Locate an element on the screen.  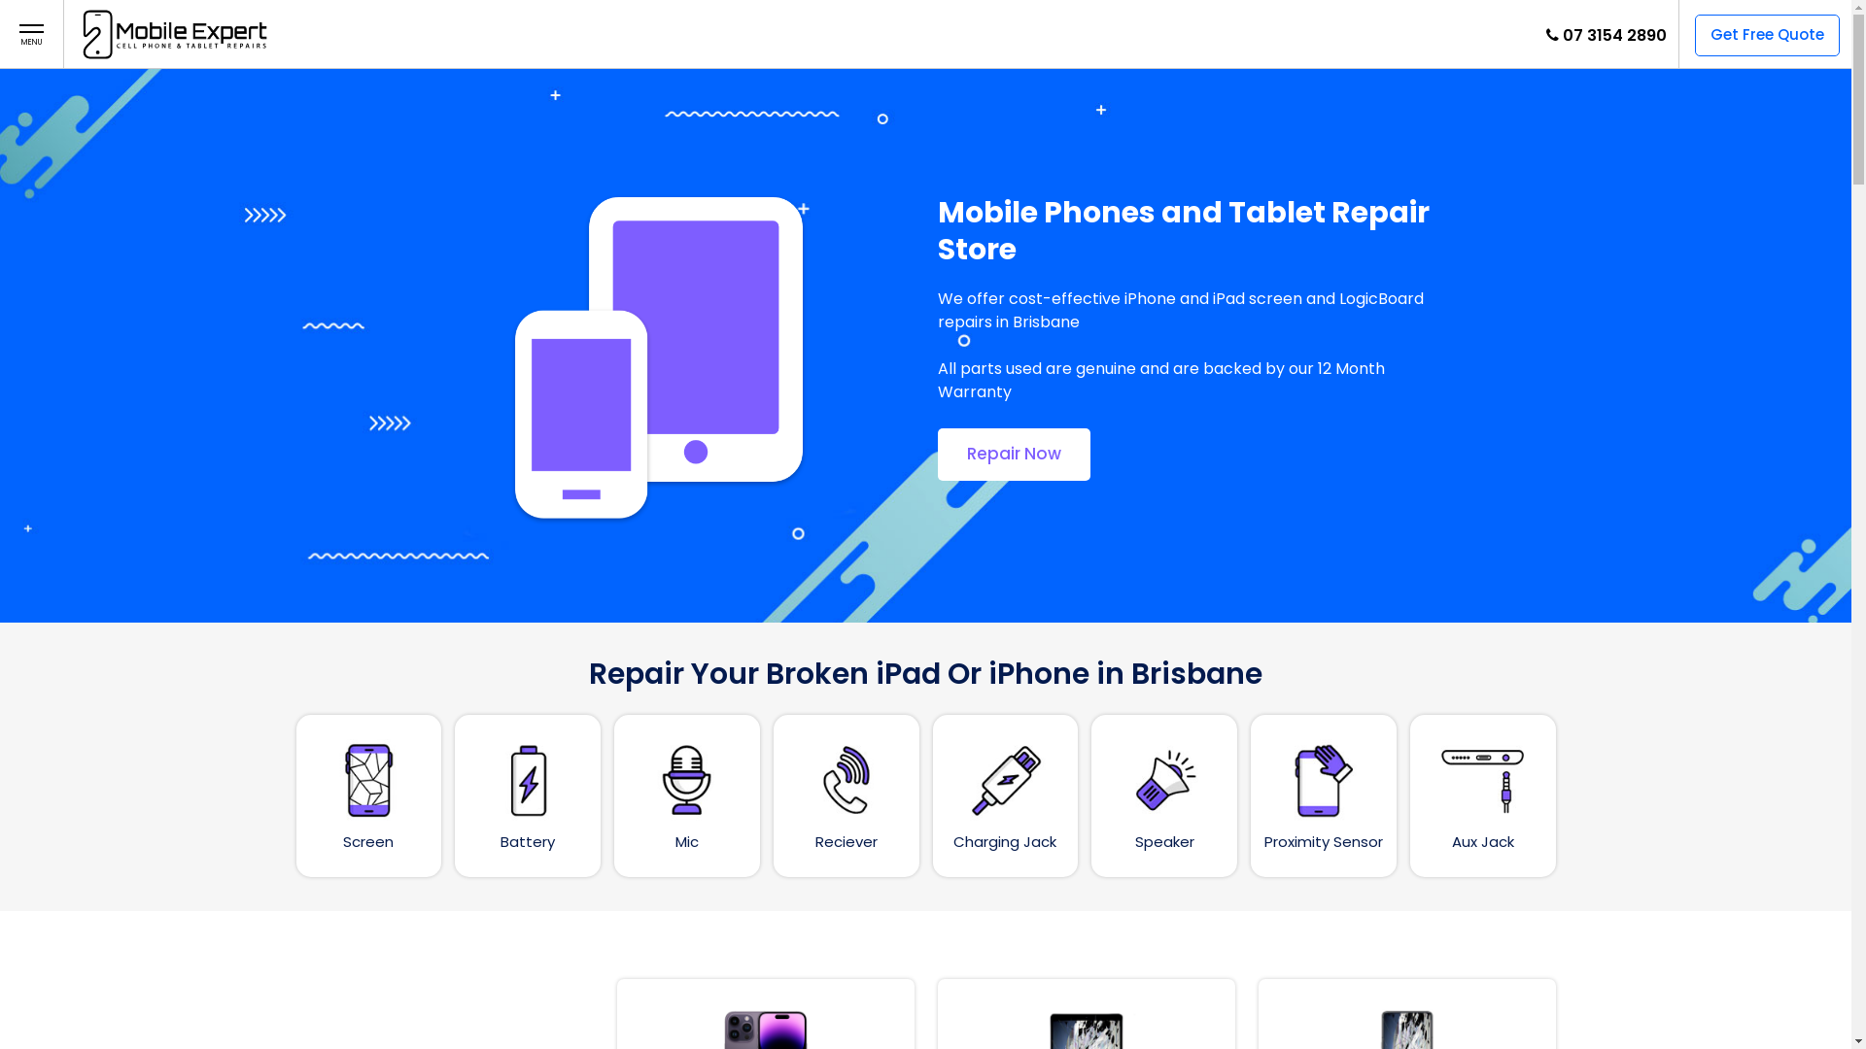
FAQ is located at coordinates (803, 33).